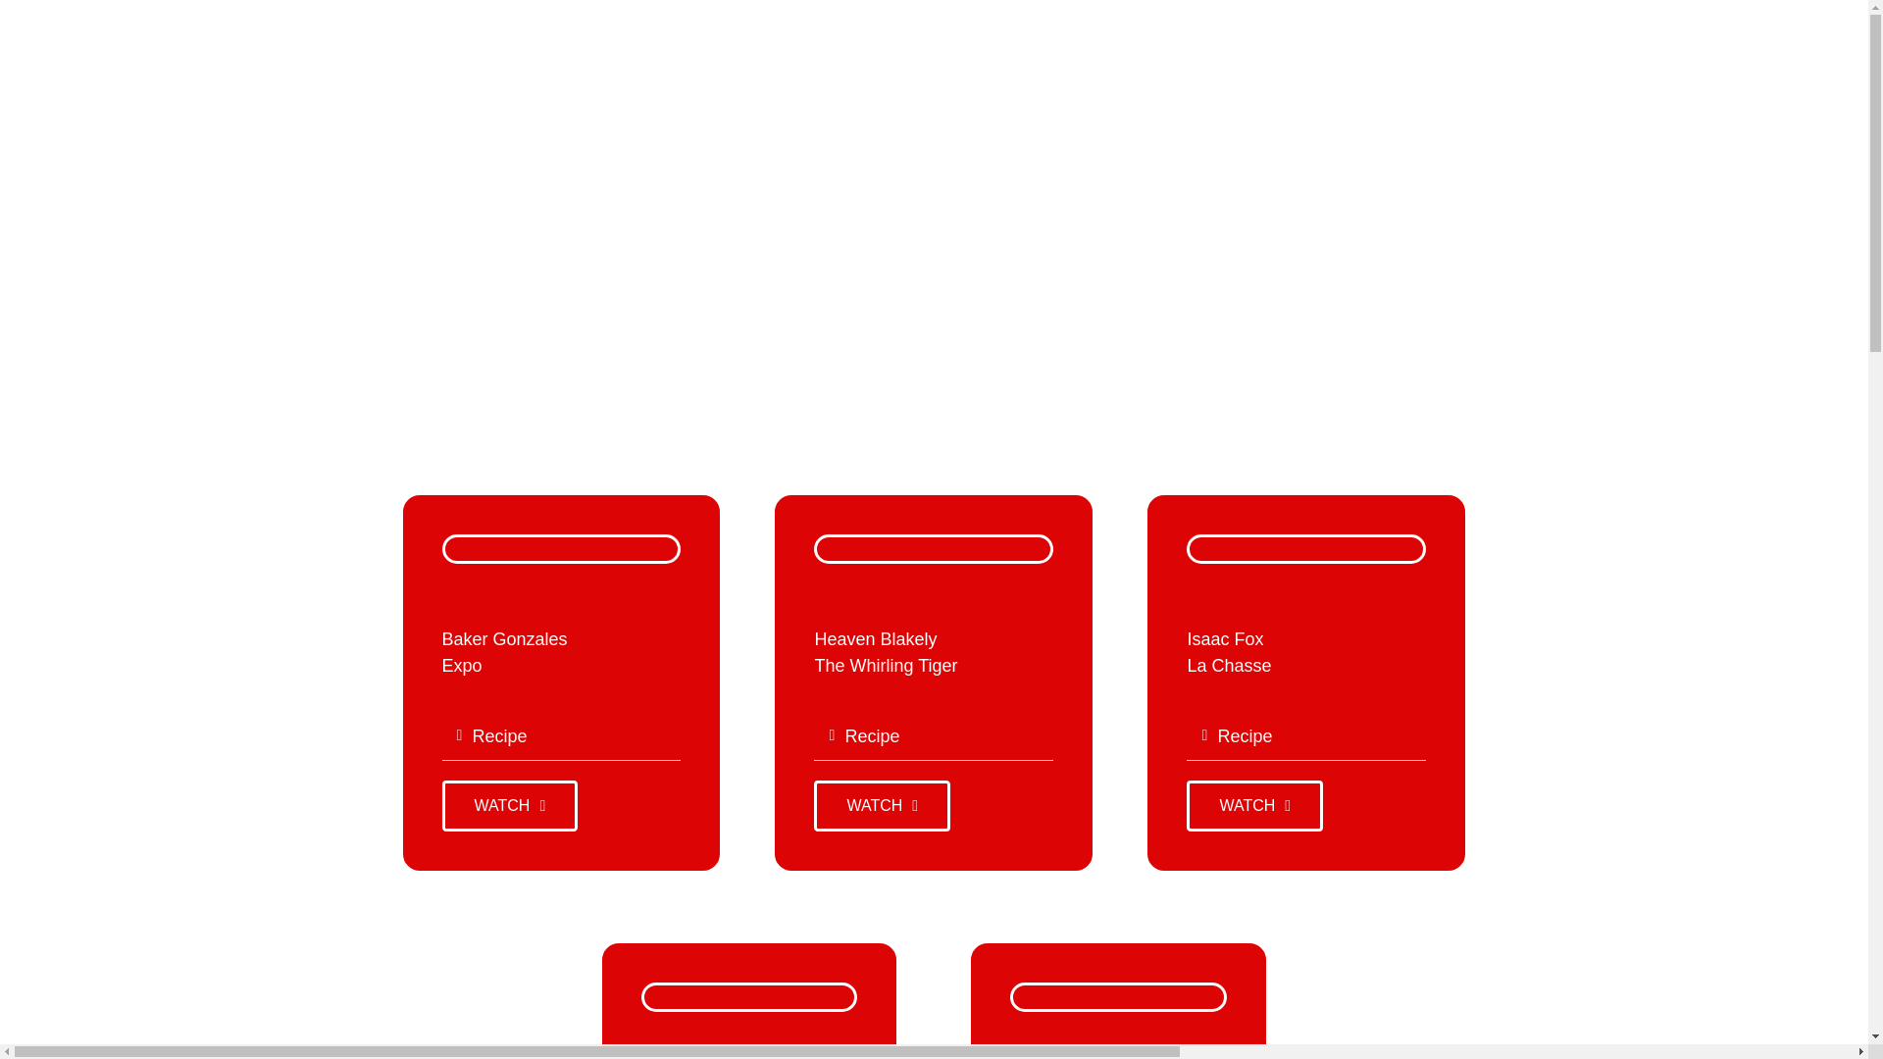 The image size is (1883, 1059). What do you see at coordinates (509, 805) in the screenshot?
I see `WATCH` at bounding box center [509, 805].